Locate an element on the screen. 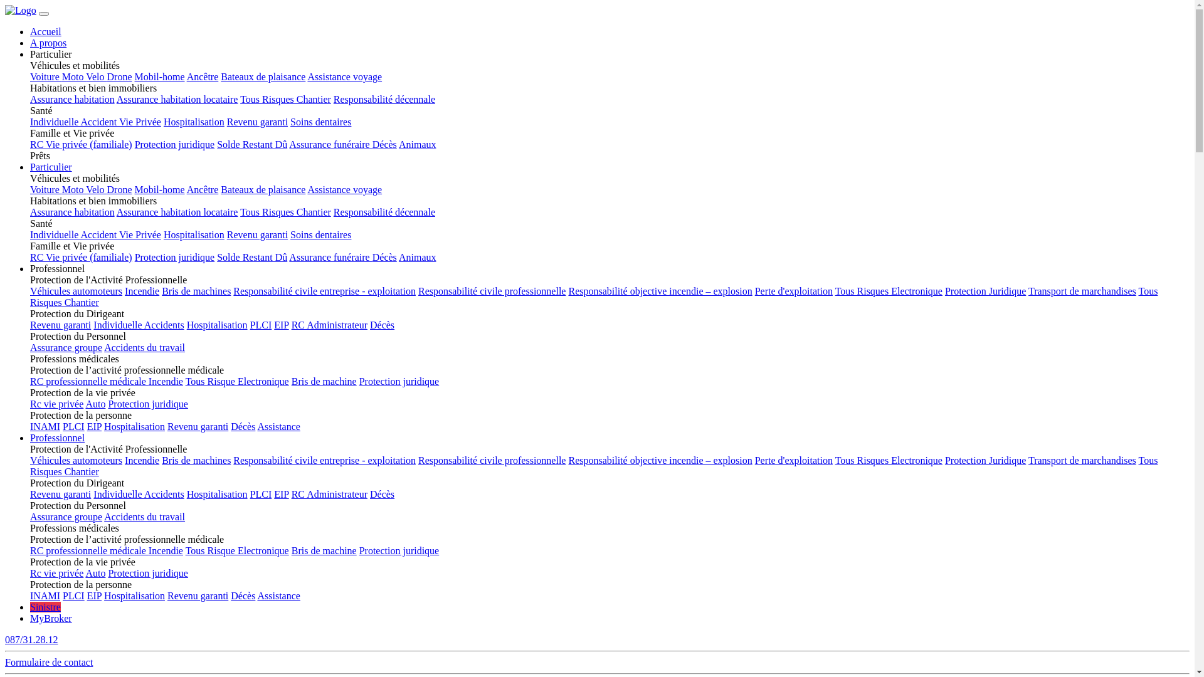 The height and width of the screenshot is (677, 1204). Protection Juridique is located at coordinates (986, 460).